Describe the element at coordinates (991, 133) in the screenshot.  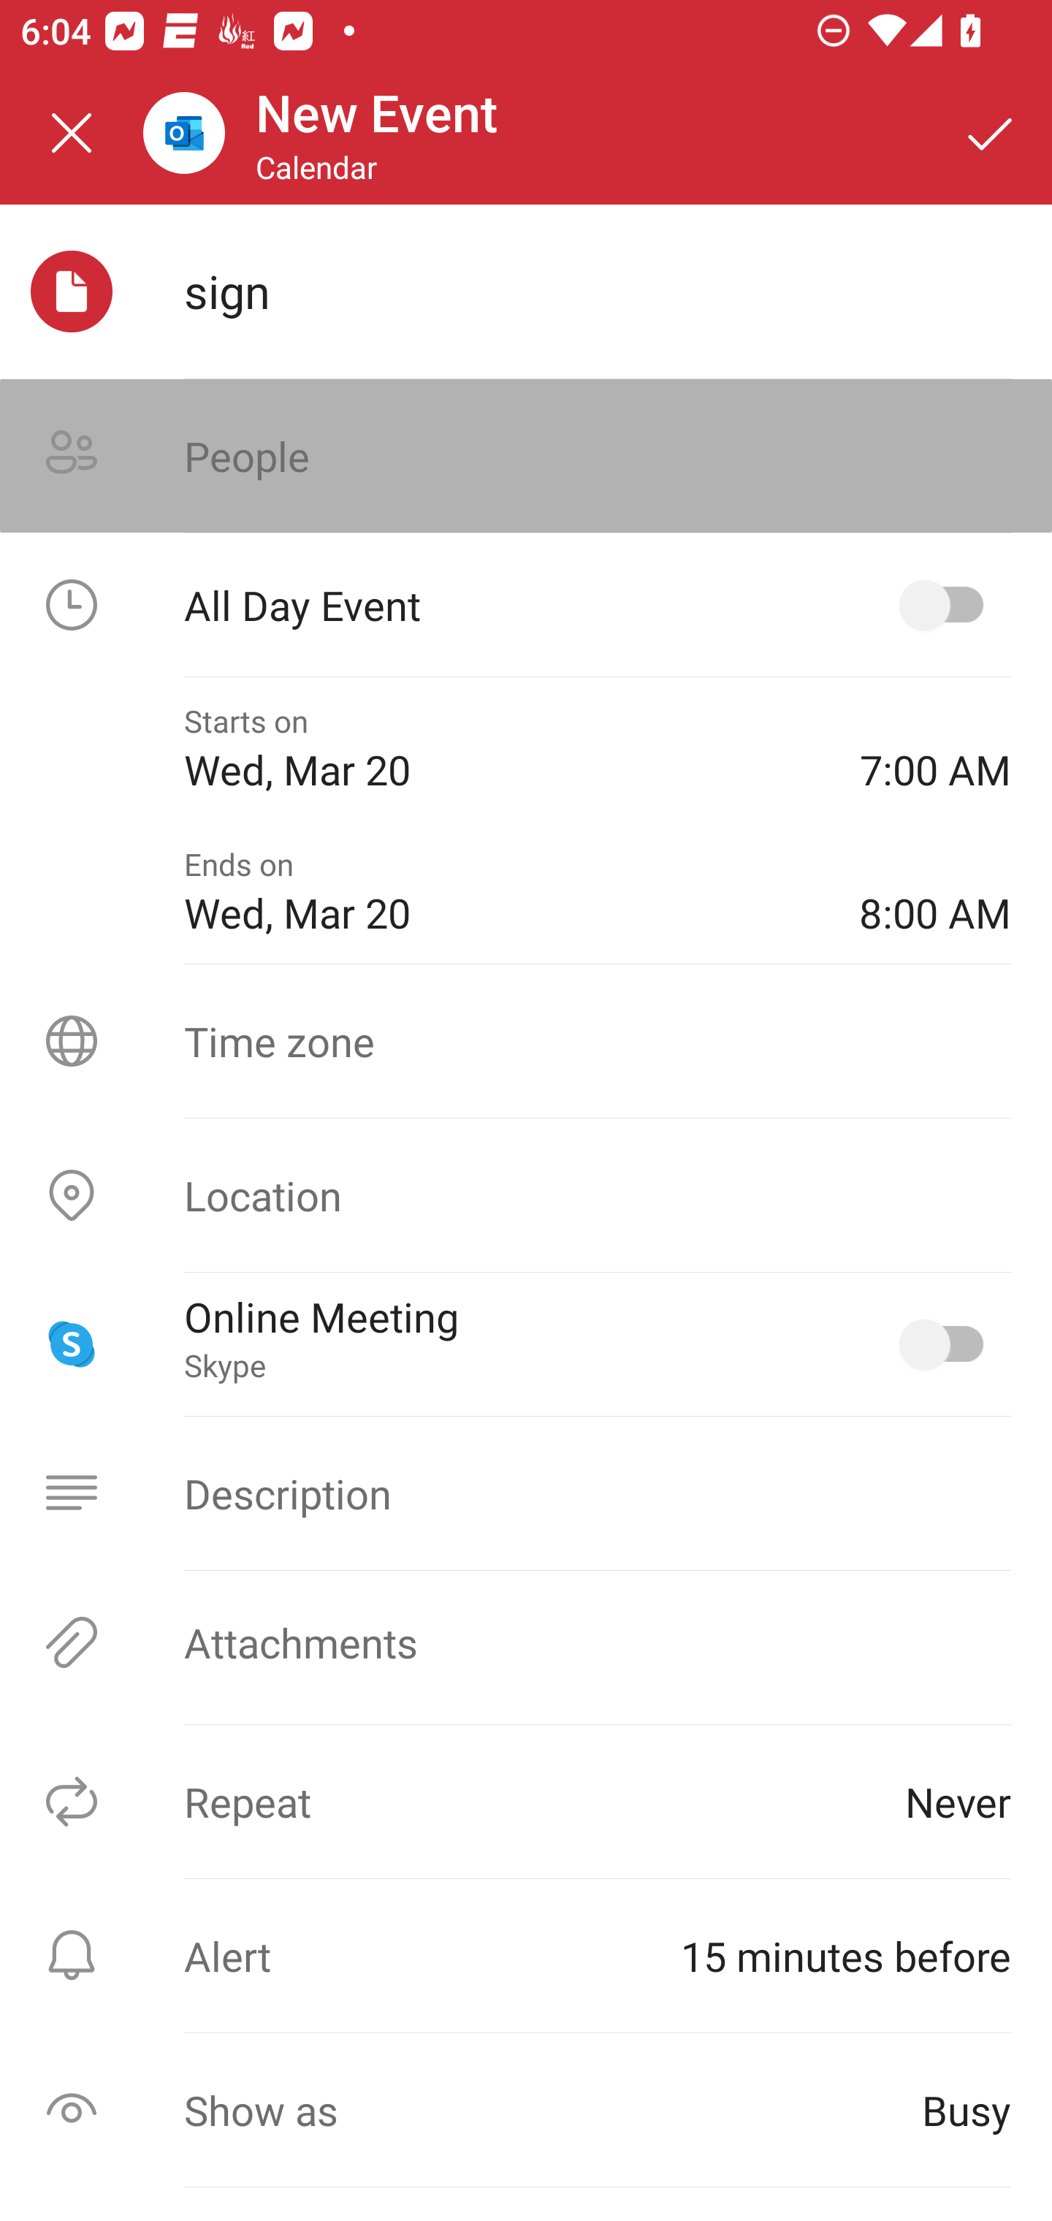
I see `Save` at that location.